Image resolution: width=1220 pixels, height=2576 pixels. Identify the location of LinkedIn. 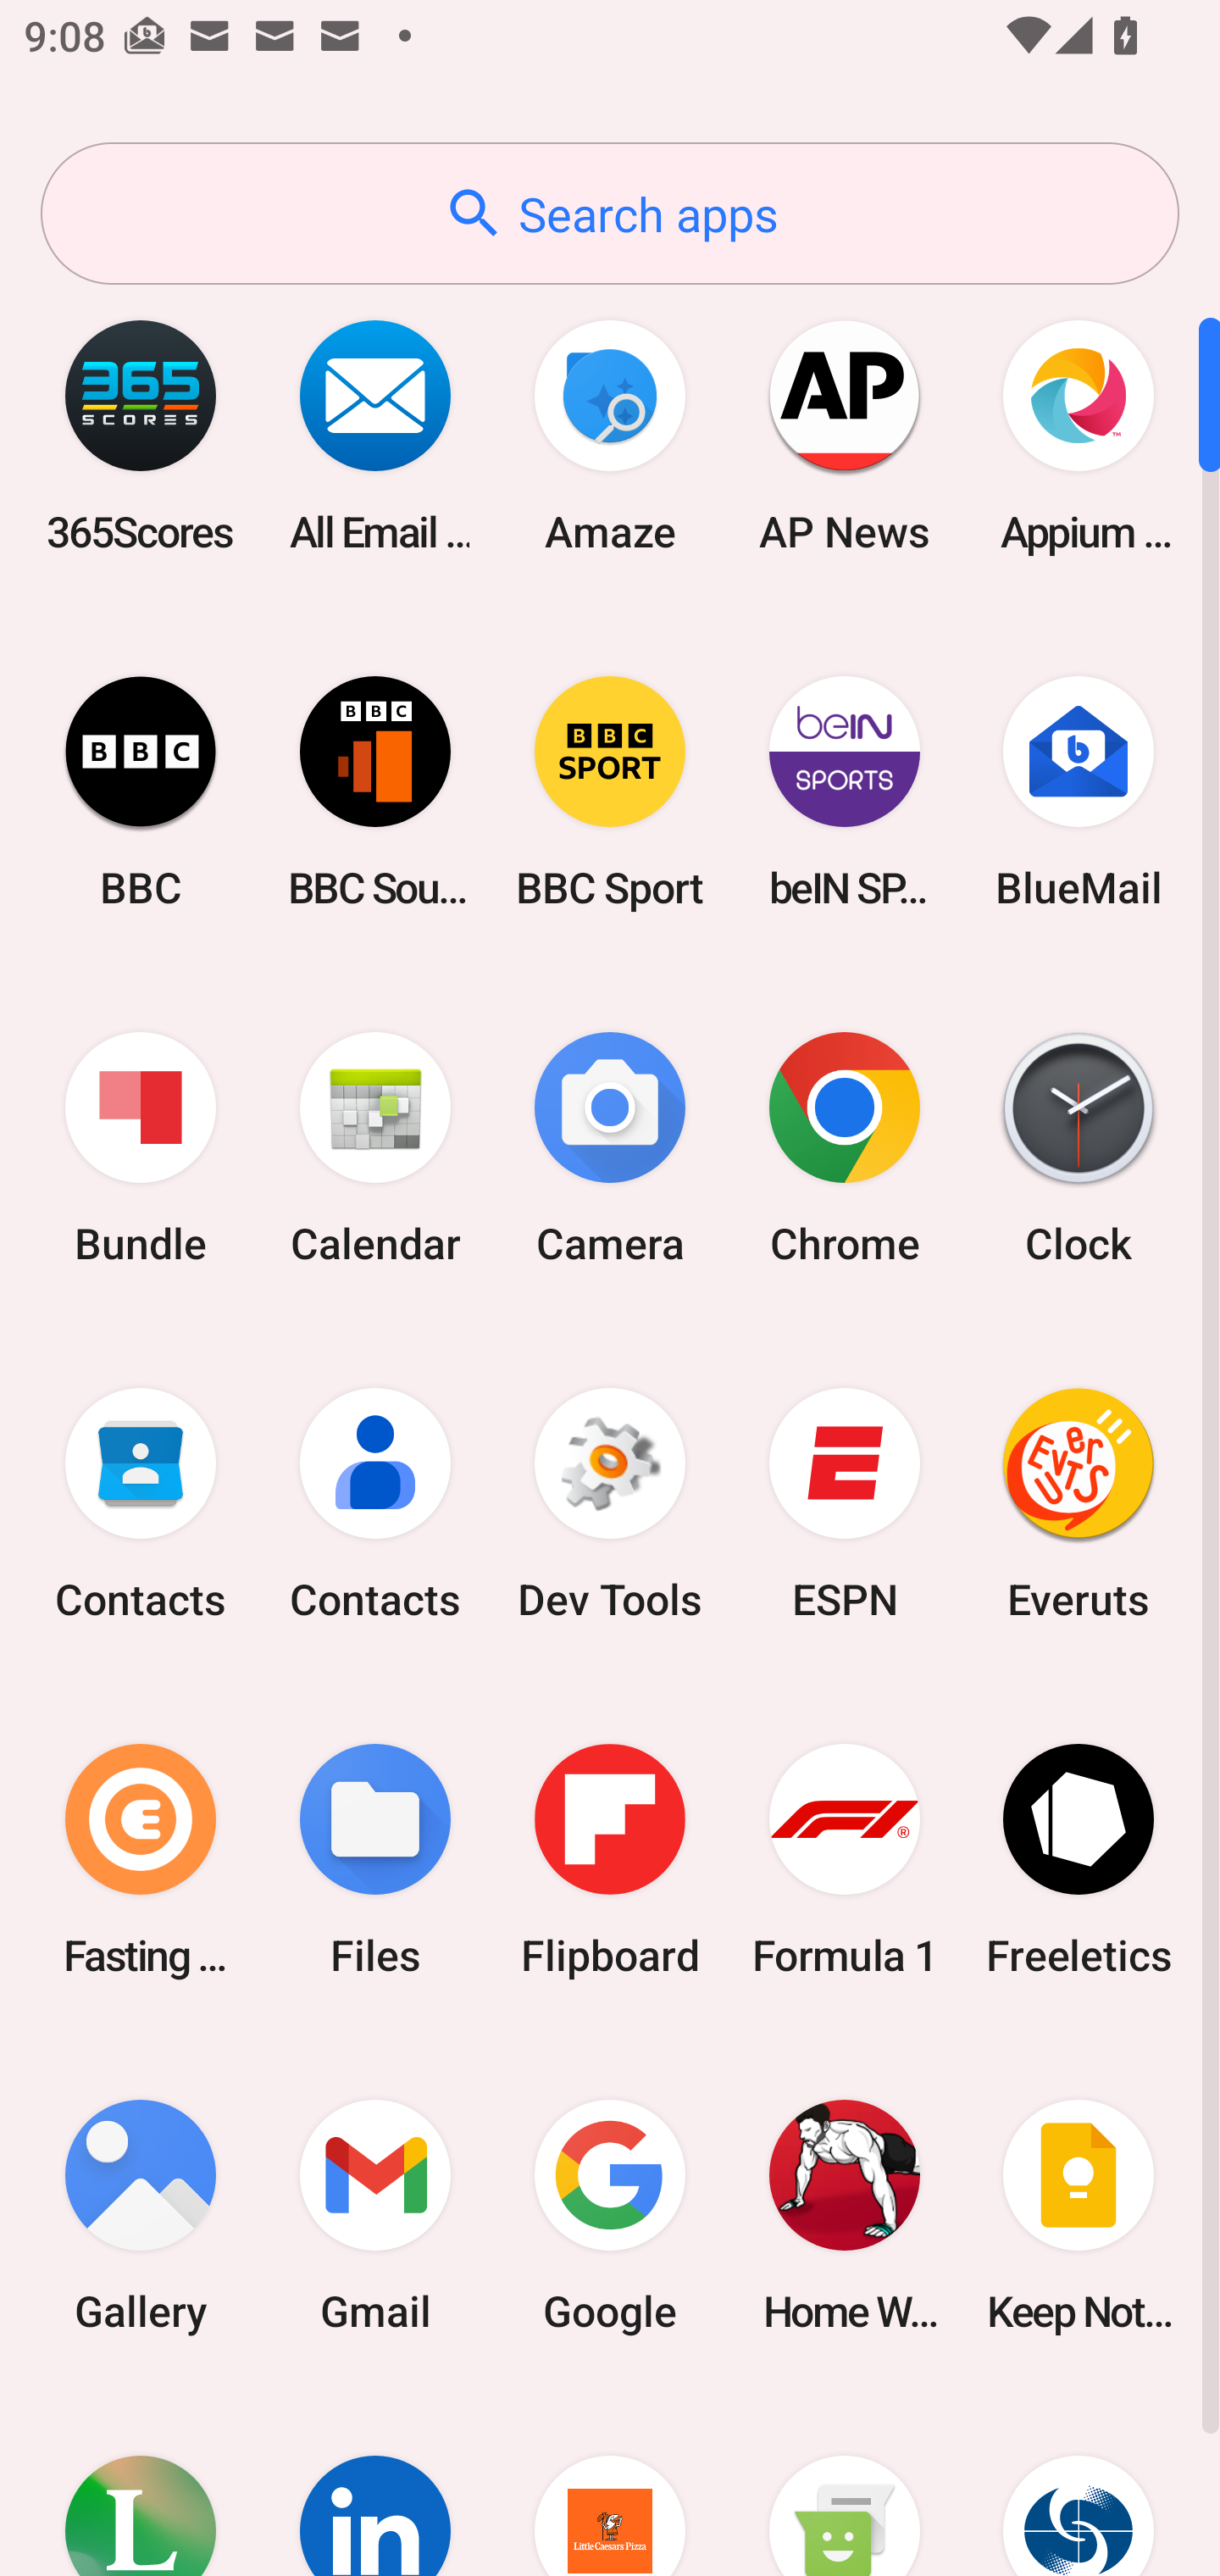
(375, 2484).